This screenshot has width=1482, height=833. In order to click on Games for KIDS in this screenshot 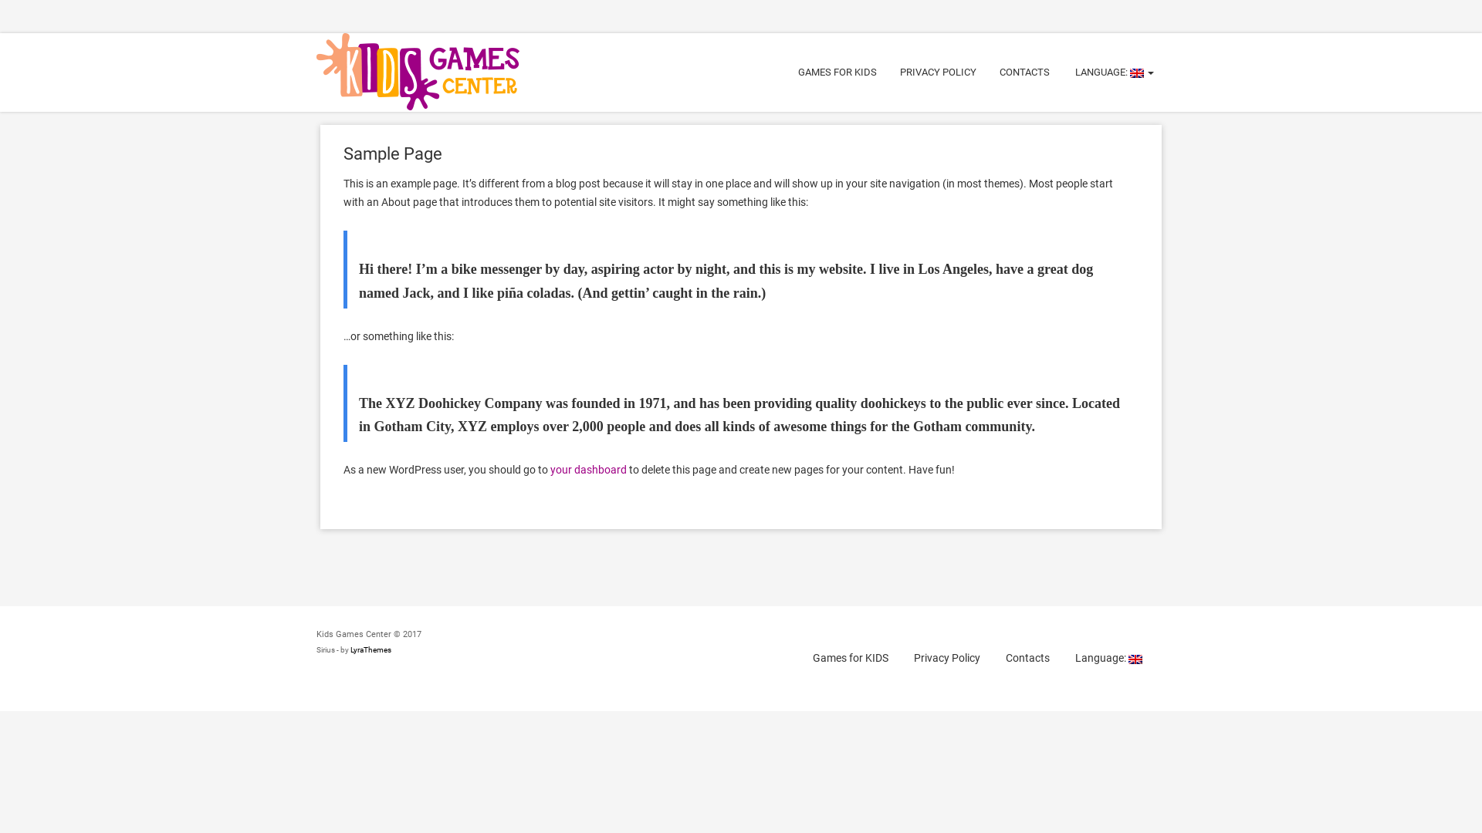, I will do `click(851, 659)`.